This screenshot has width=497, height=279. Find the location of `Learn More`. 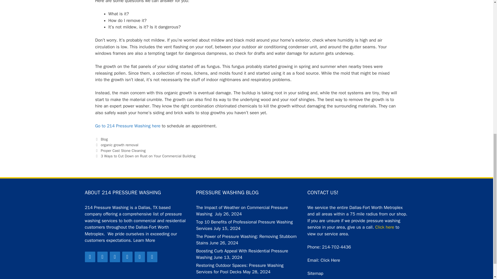

Learn More is located at coordinates (144, 240).